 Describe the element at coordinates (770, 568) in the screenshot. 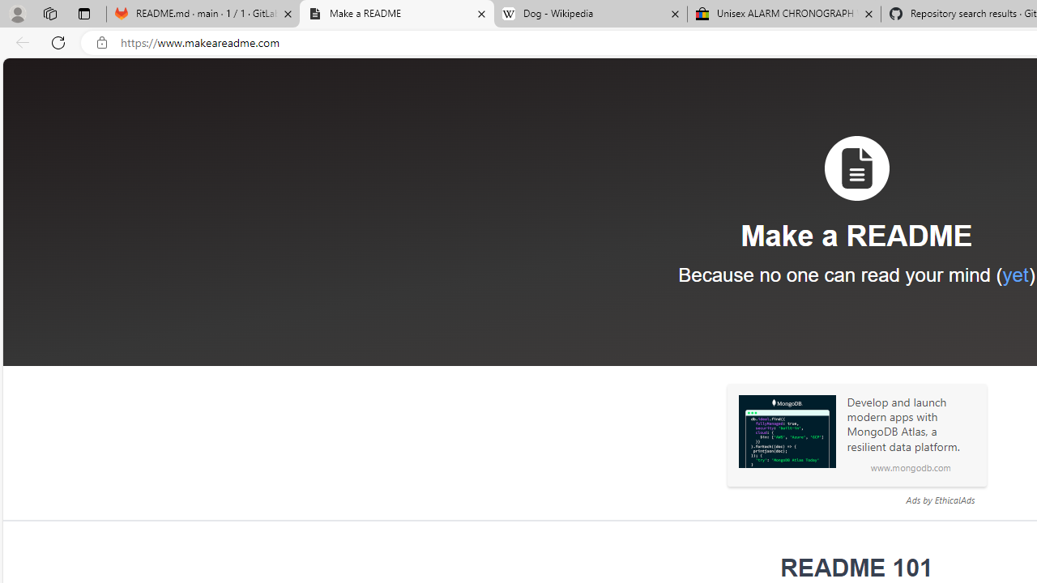

I see `Anchor` at that location.